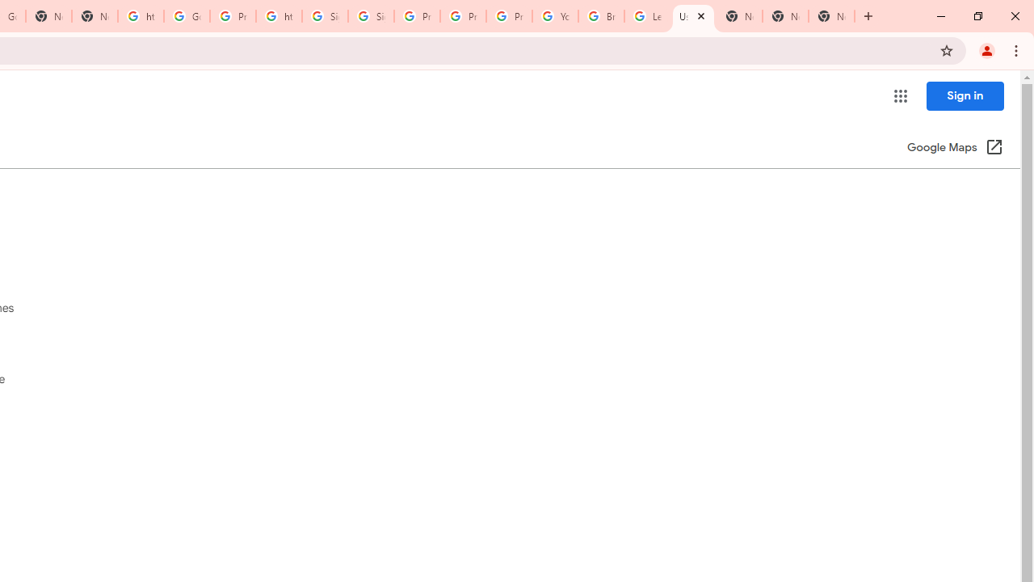 The width and height of the screenshot is (1034, 582). What do you see at coordinates (371, 16) in the screenshot?
I see `Sign in - Google Accounts` at bounding box center [371, 16].